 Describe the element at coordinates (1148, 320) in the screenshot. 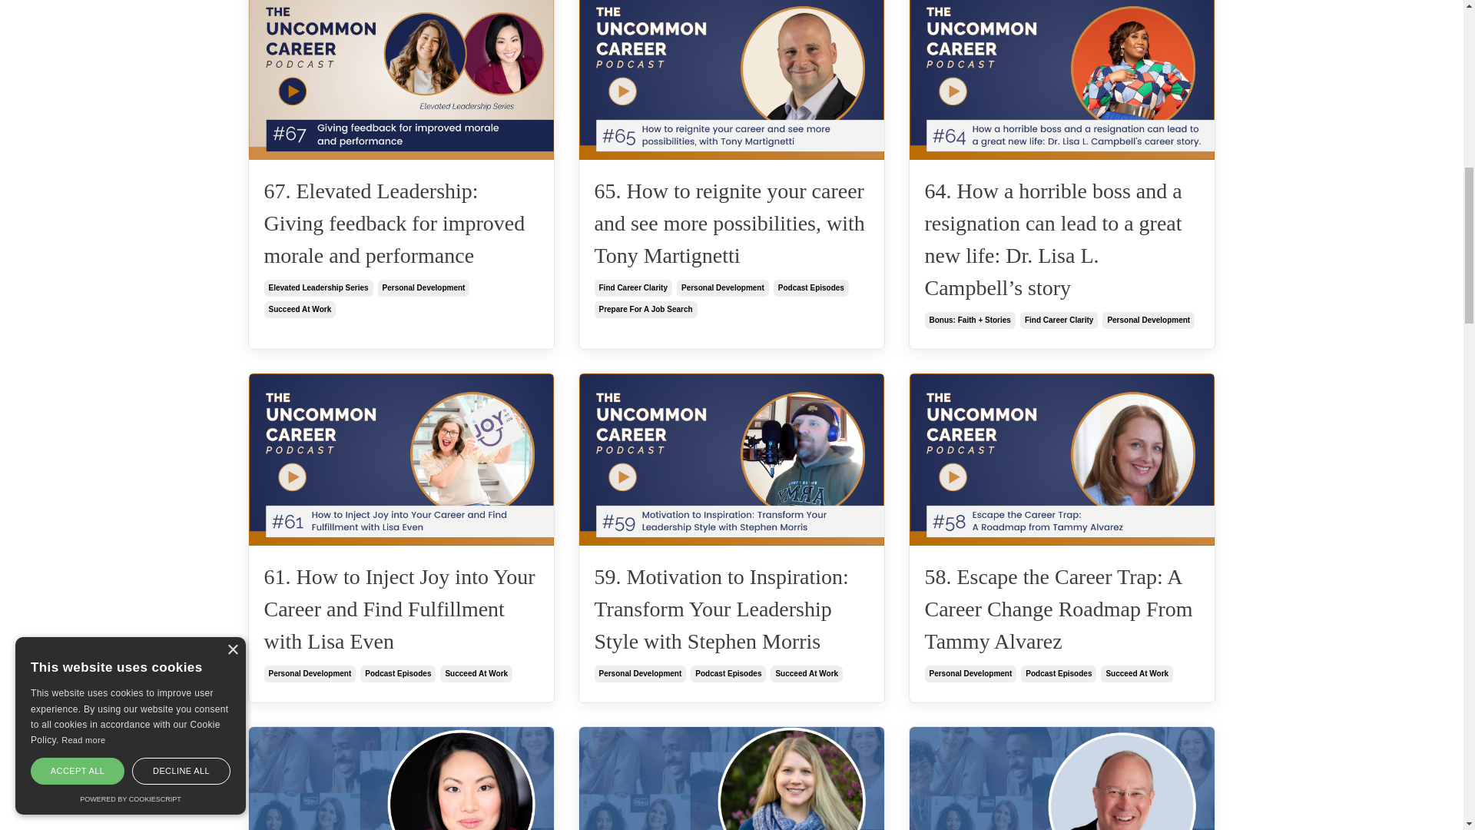

I see `Personal Development` at that location.